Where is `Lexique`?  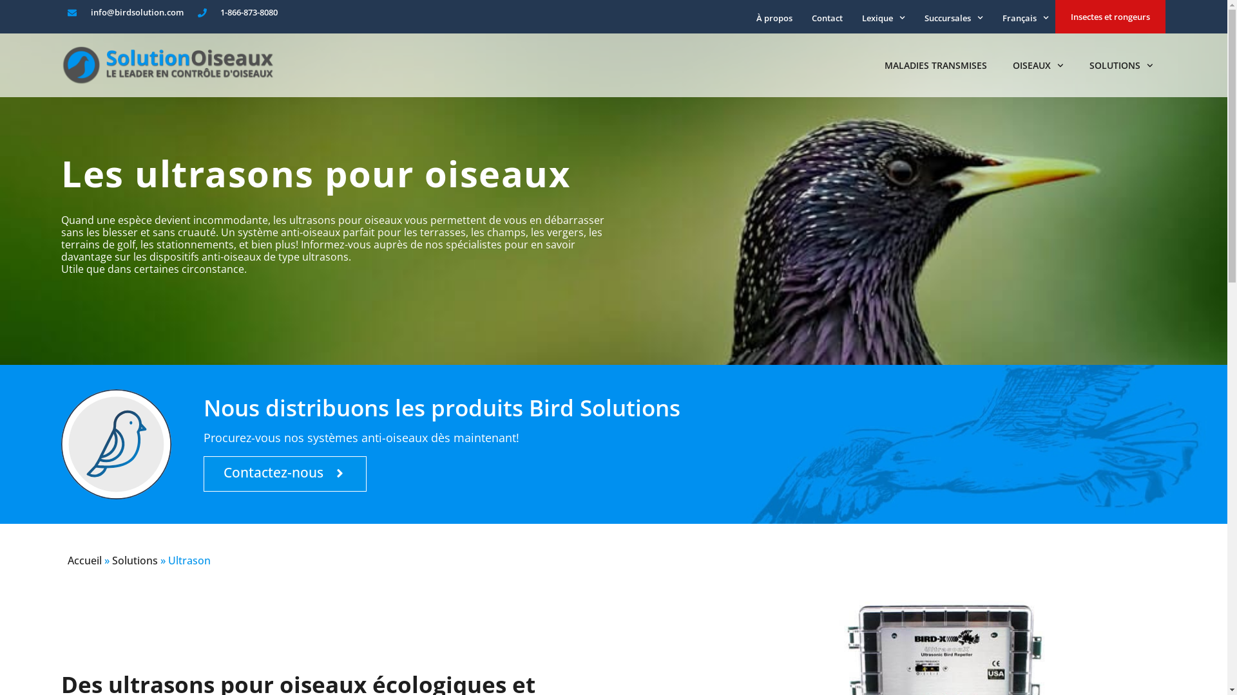 Lexique is located at coordinates (884, 18).